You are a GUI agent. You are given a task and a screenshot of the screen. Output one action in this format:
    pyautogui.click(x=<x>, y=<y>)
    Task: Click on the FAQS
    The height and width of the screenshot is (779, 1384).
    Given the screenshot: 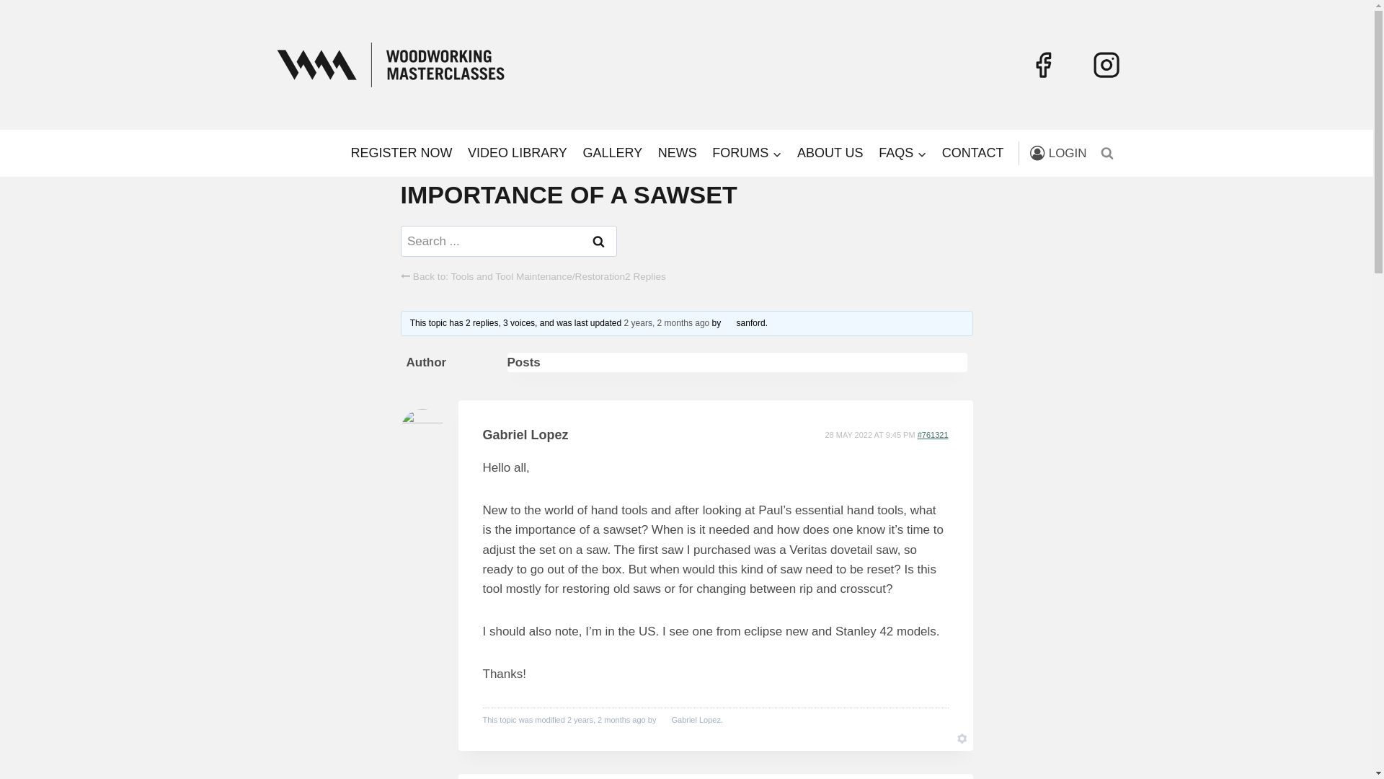 What is the action you would take?
    pyautogui.click(x=902, y=153)
    